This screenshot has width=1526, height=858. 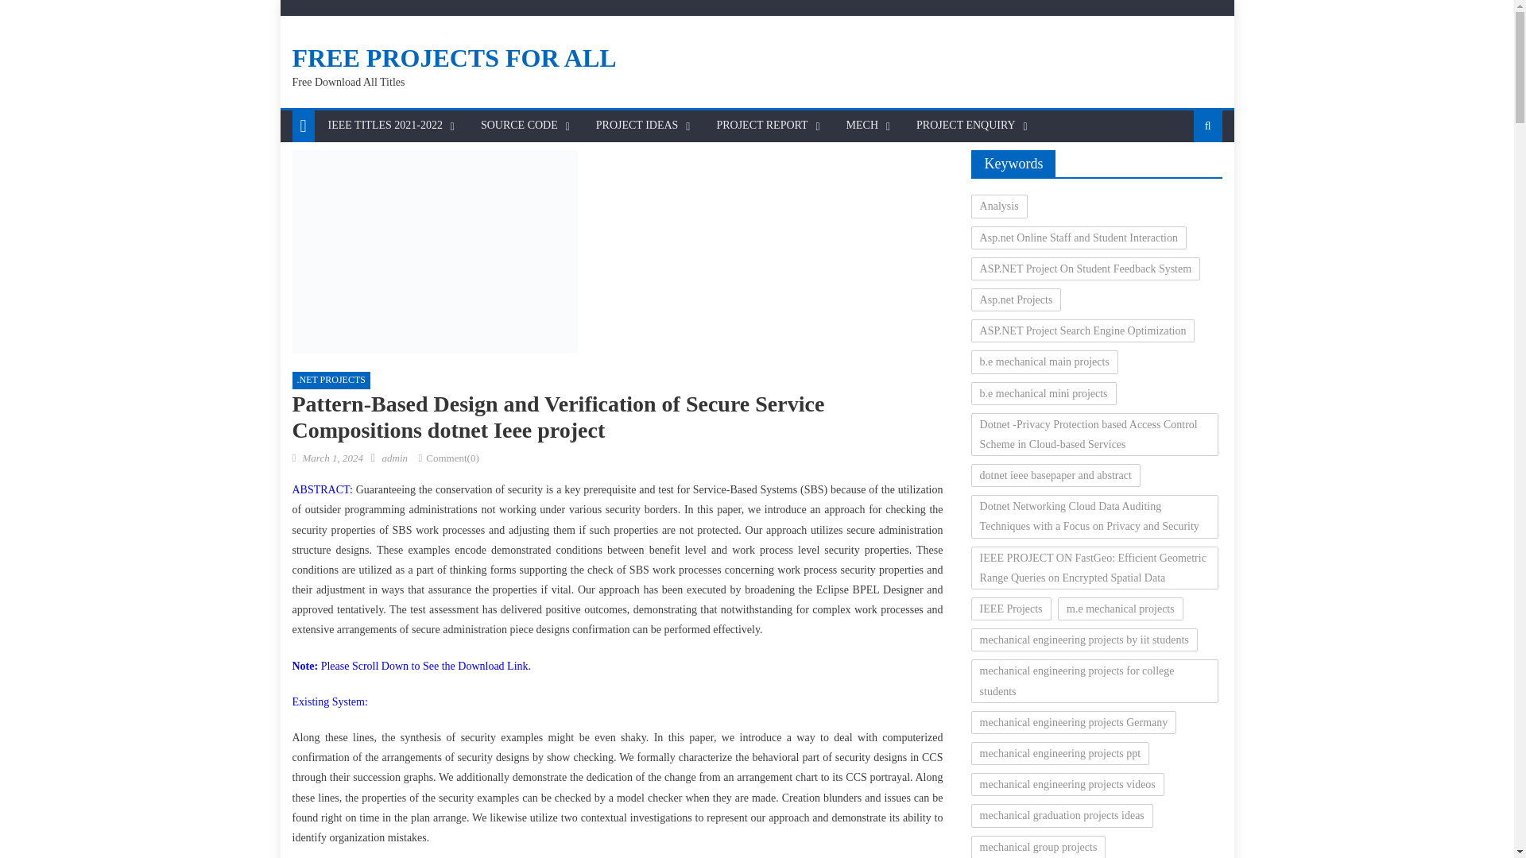 What do you see at coordinates (385, 126) in the screenshot?
I see `IEEE TITLES 2021-2022` at bounding box center [385, 126].